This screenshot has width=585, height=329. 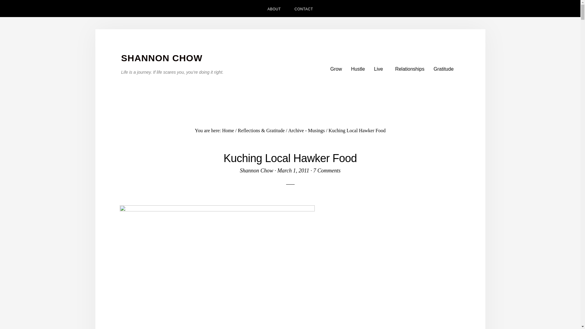 What do you see at coordinates (307, 130) in the screenshot?
I see `Archive - Musings` at bounding box center [307, 130].